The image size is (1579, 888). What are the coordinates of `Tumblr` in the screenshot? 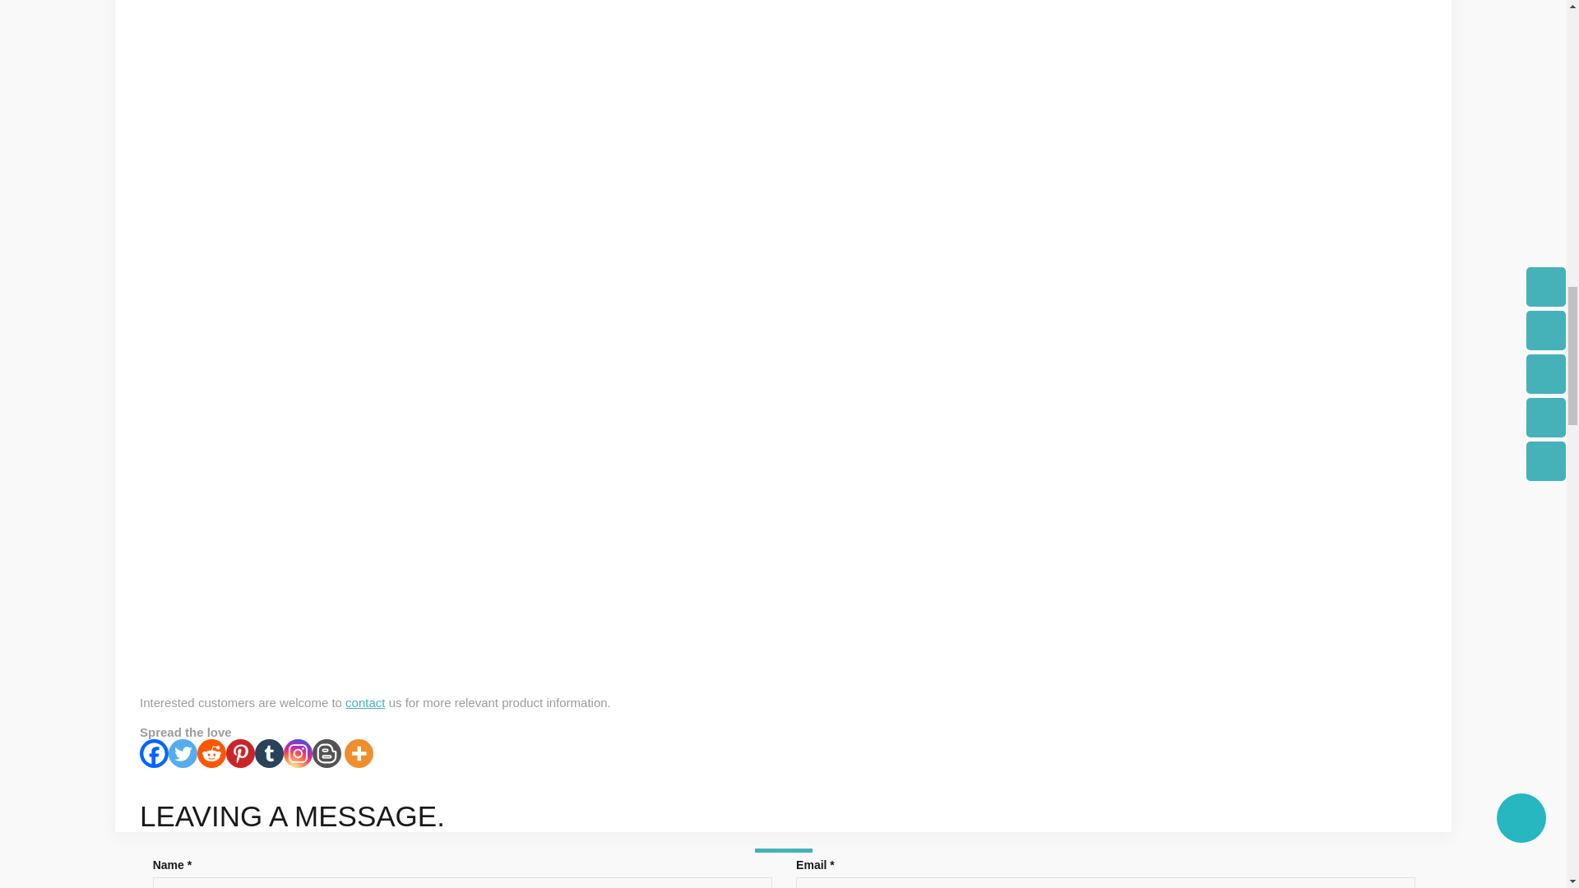 It's located at (269, 753).